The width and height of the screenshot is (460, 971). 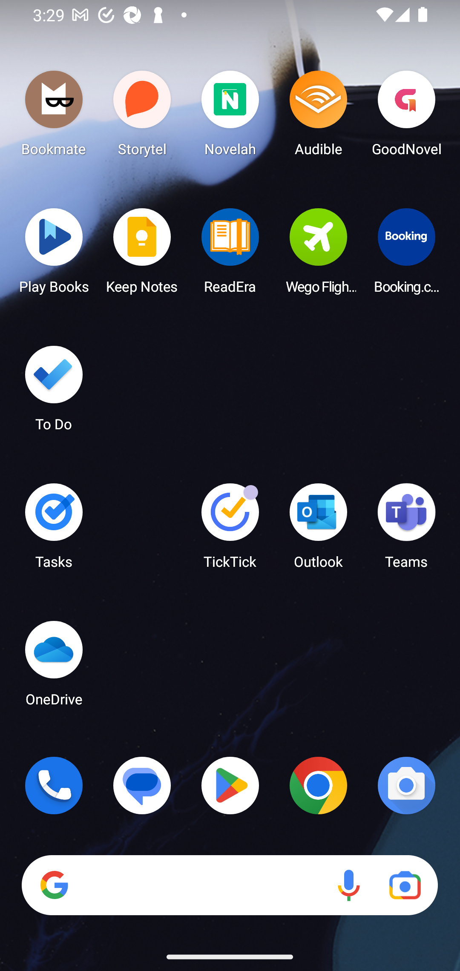 What do you see at coordinates (348, 885) in the screenshot?
I see `Voice search` at bounding box center [348, 885].